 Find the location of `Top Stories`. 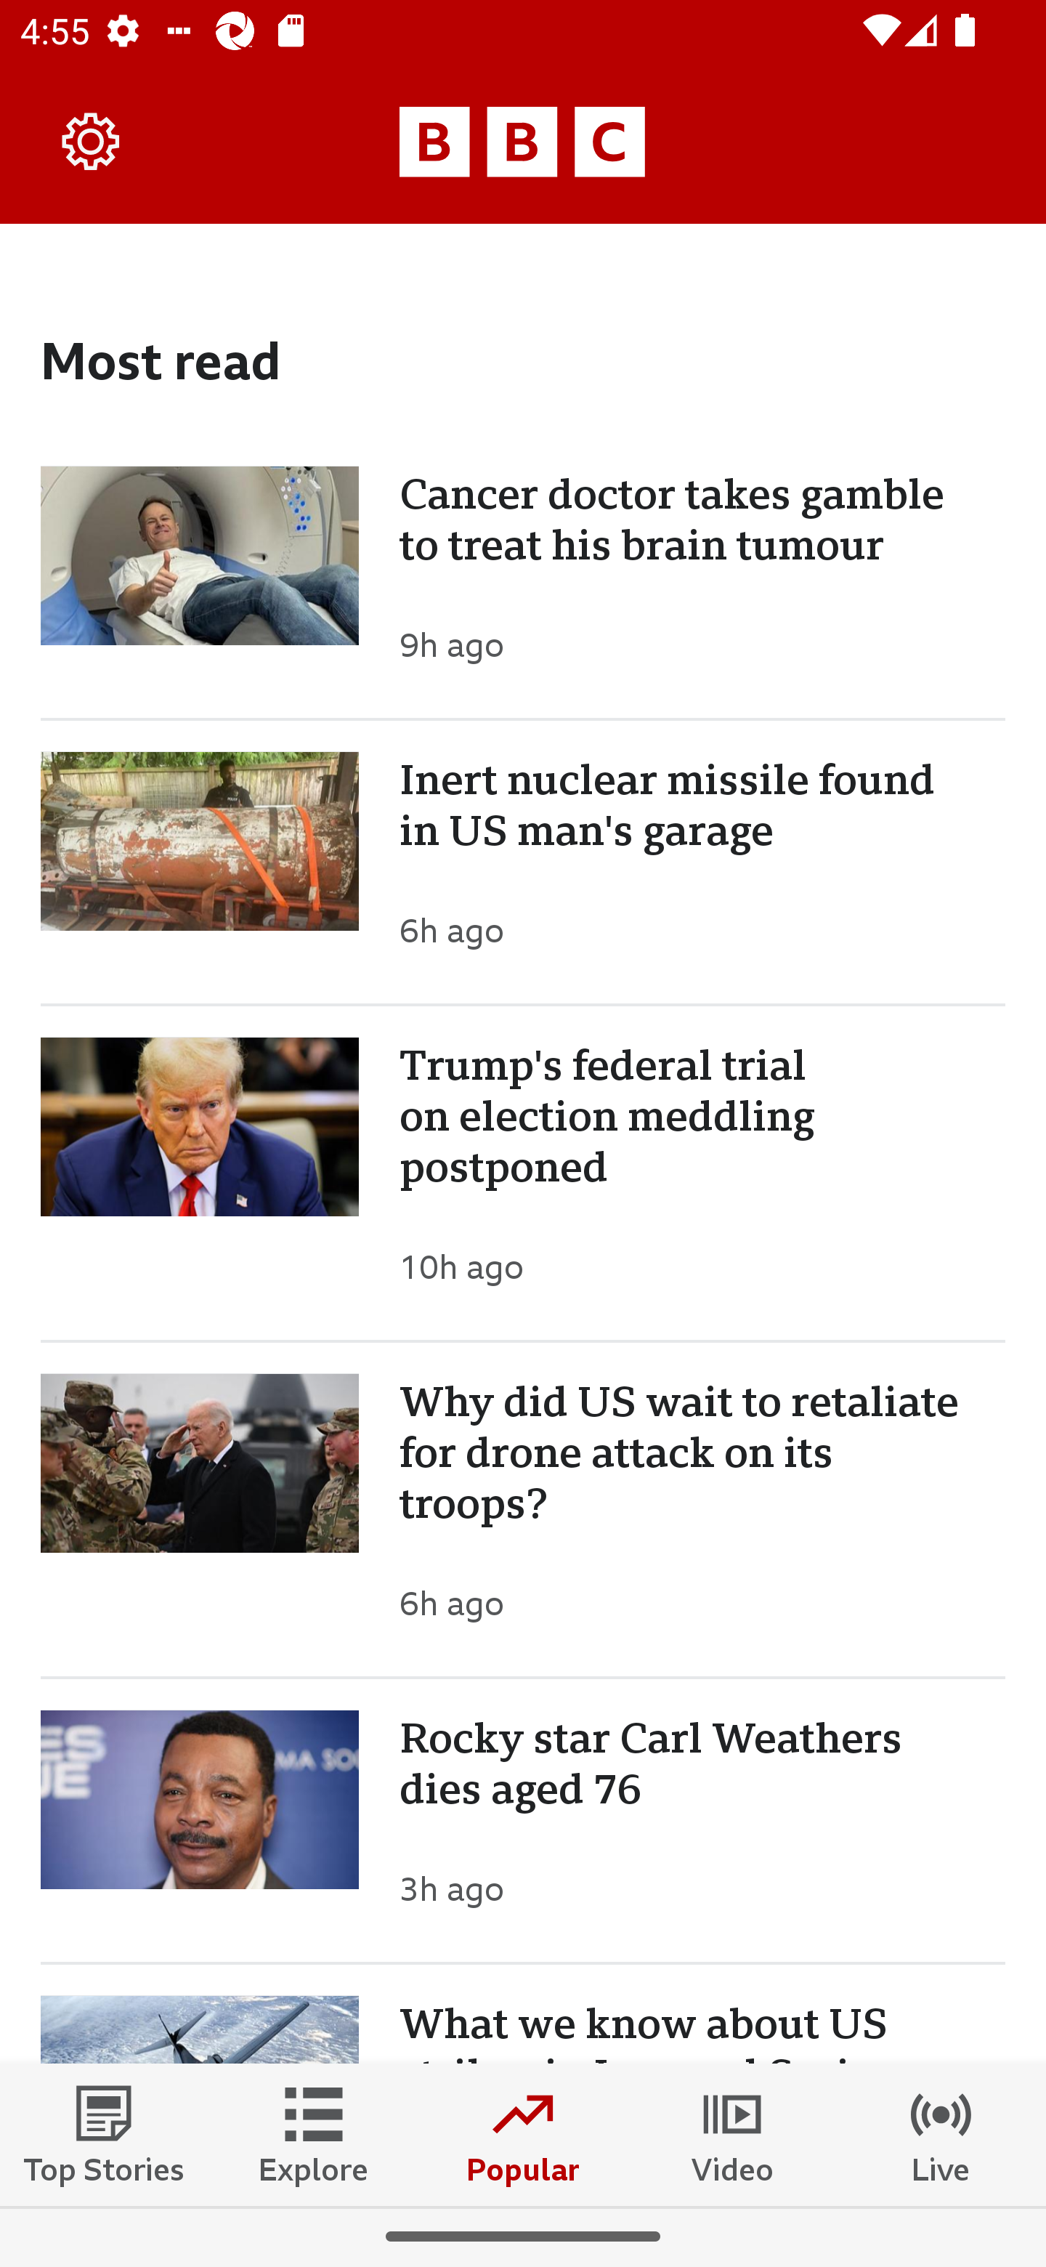

Top Stories is located at coordinates (105, 2134).